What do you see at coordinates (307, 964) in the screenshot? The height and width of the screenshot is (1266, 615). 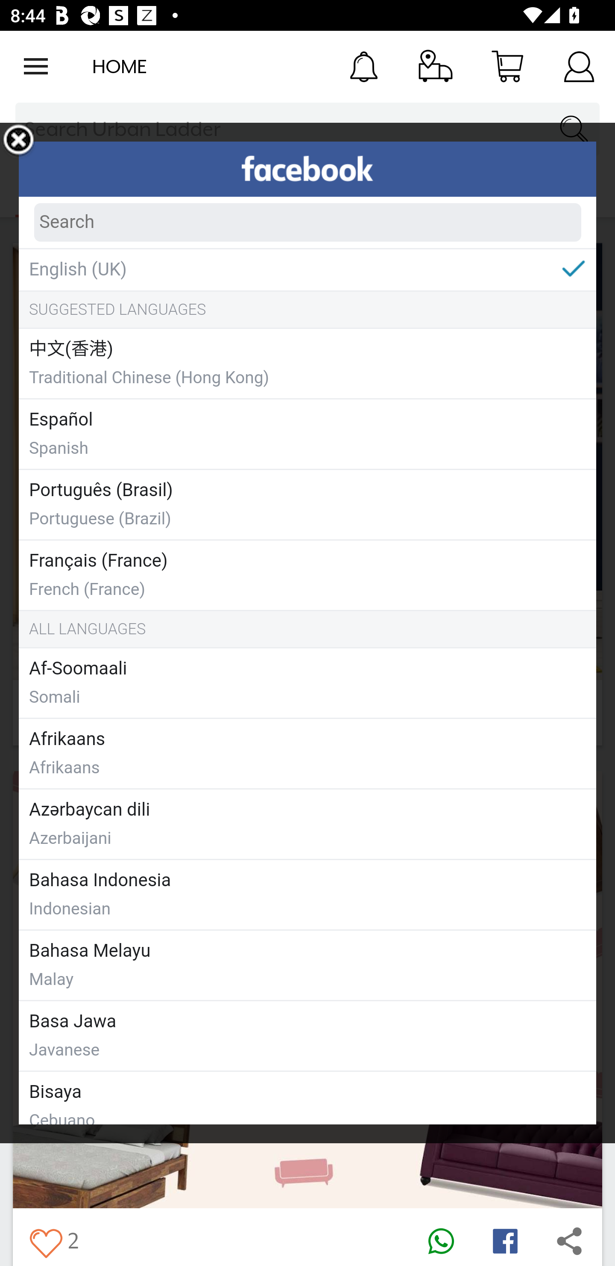 I see `Bahasa MelayuMalay` at bounding box center [307, 964].